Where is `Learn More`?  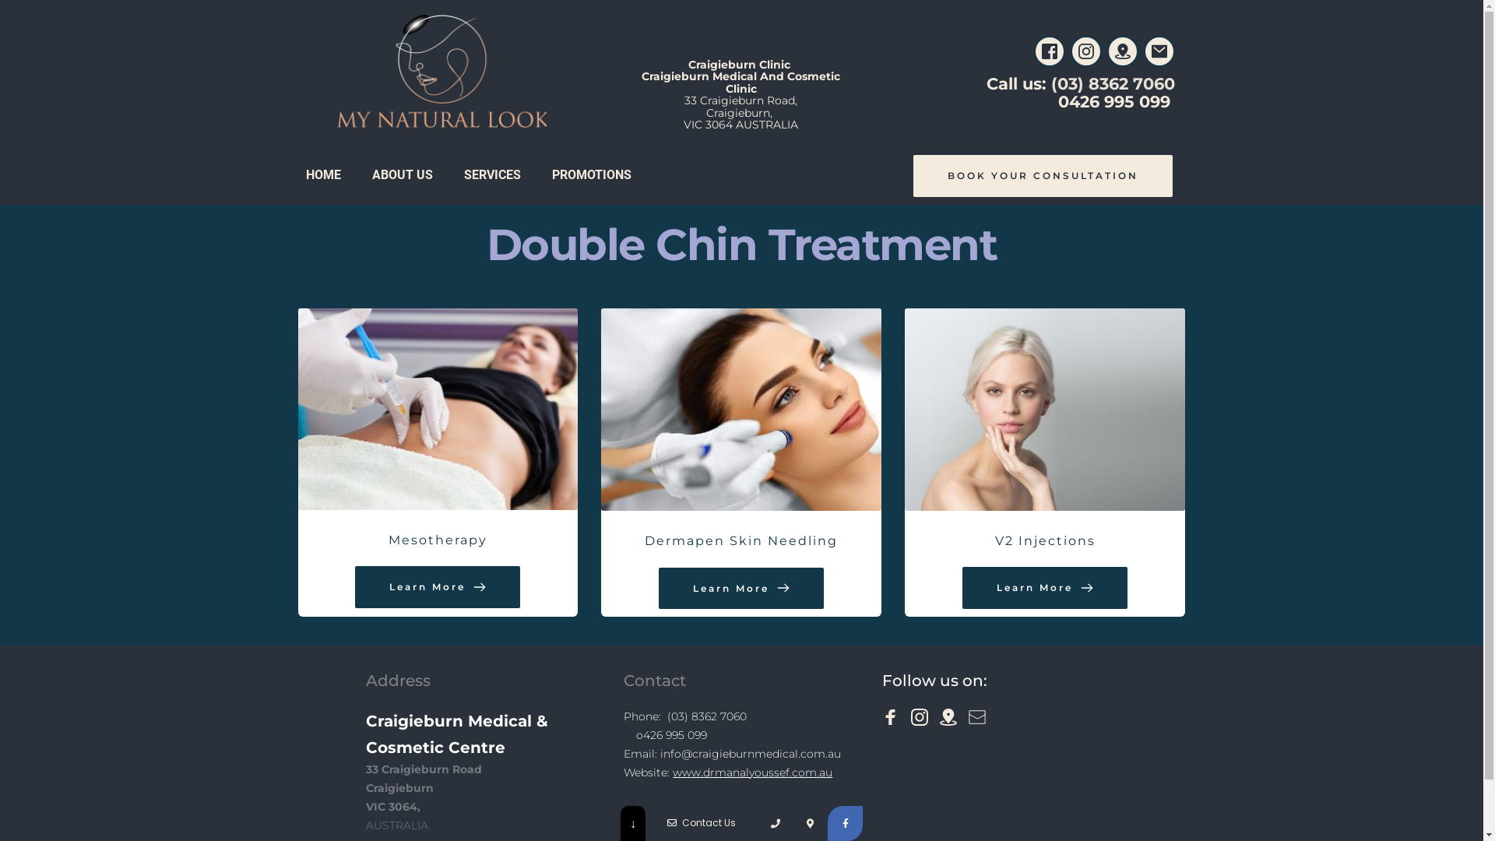
Learn More is located at coordinates (1045, 588).